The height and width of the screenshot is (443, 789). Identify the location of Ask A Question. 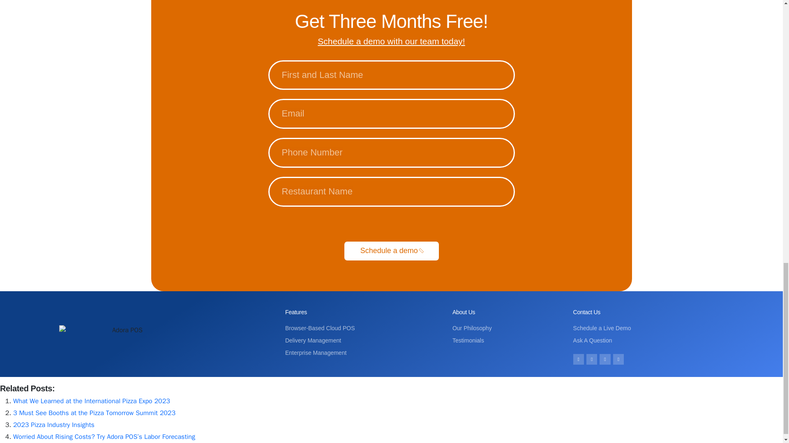
(649, 340).